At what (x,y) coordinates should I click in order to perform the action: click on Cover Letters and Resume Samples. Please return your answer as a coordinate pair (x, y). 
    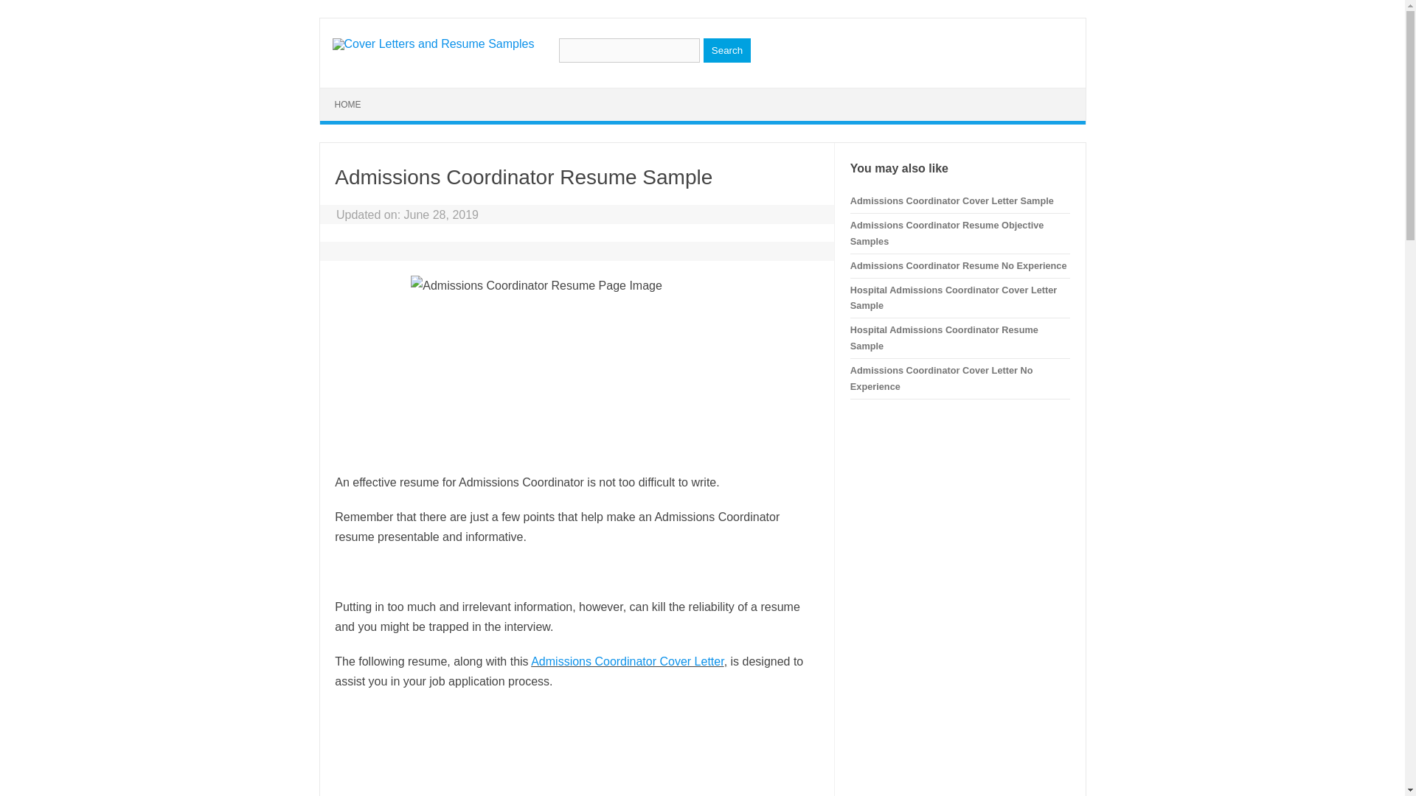
    Looking at the image, I should click on (432, 43).